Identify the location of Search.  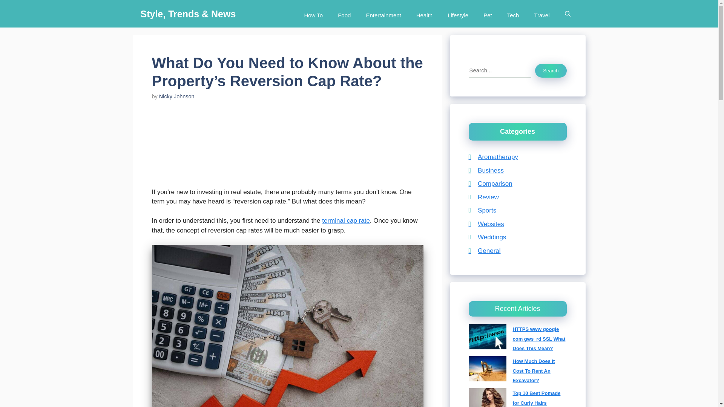
(551, 70).